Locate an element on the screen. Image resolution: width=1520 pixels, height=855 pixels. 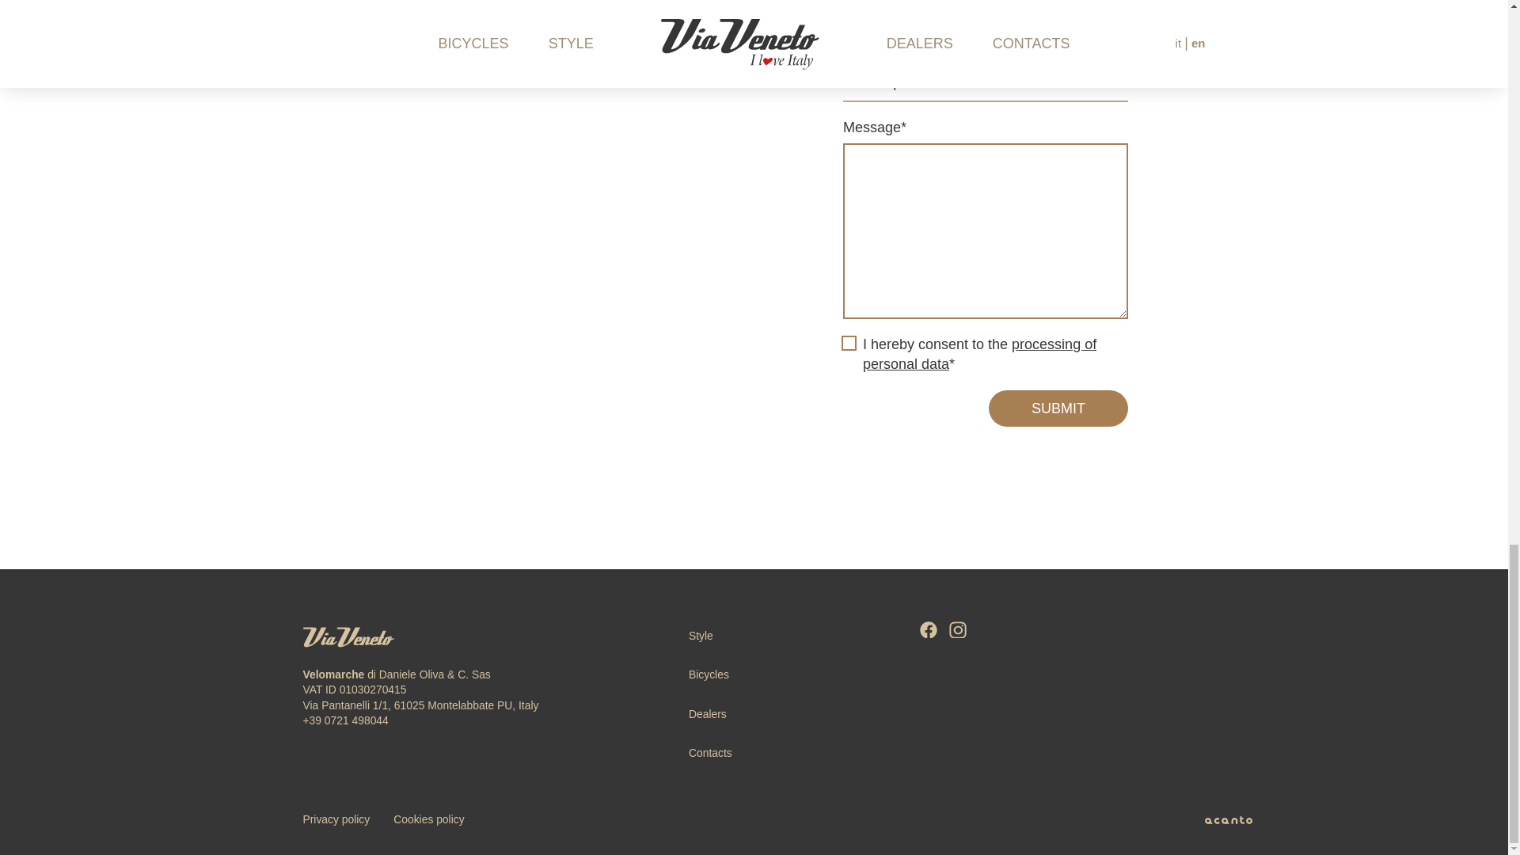
Contacts is located at coordinates (710, 752).